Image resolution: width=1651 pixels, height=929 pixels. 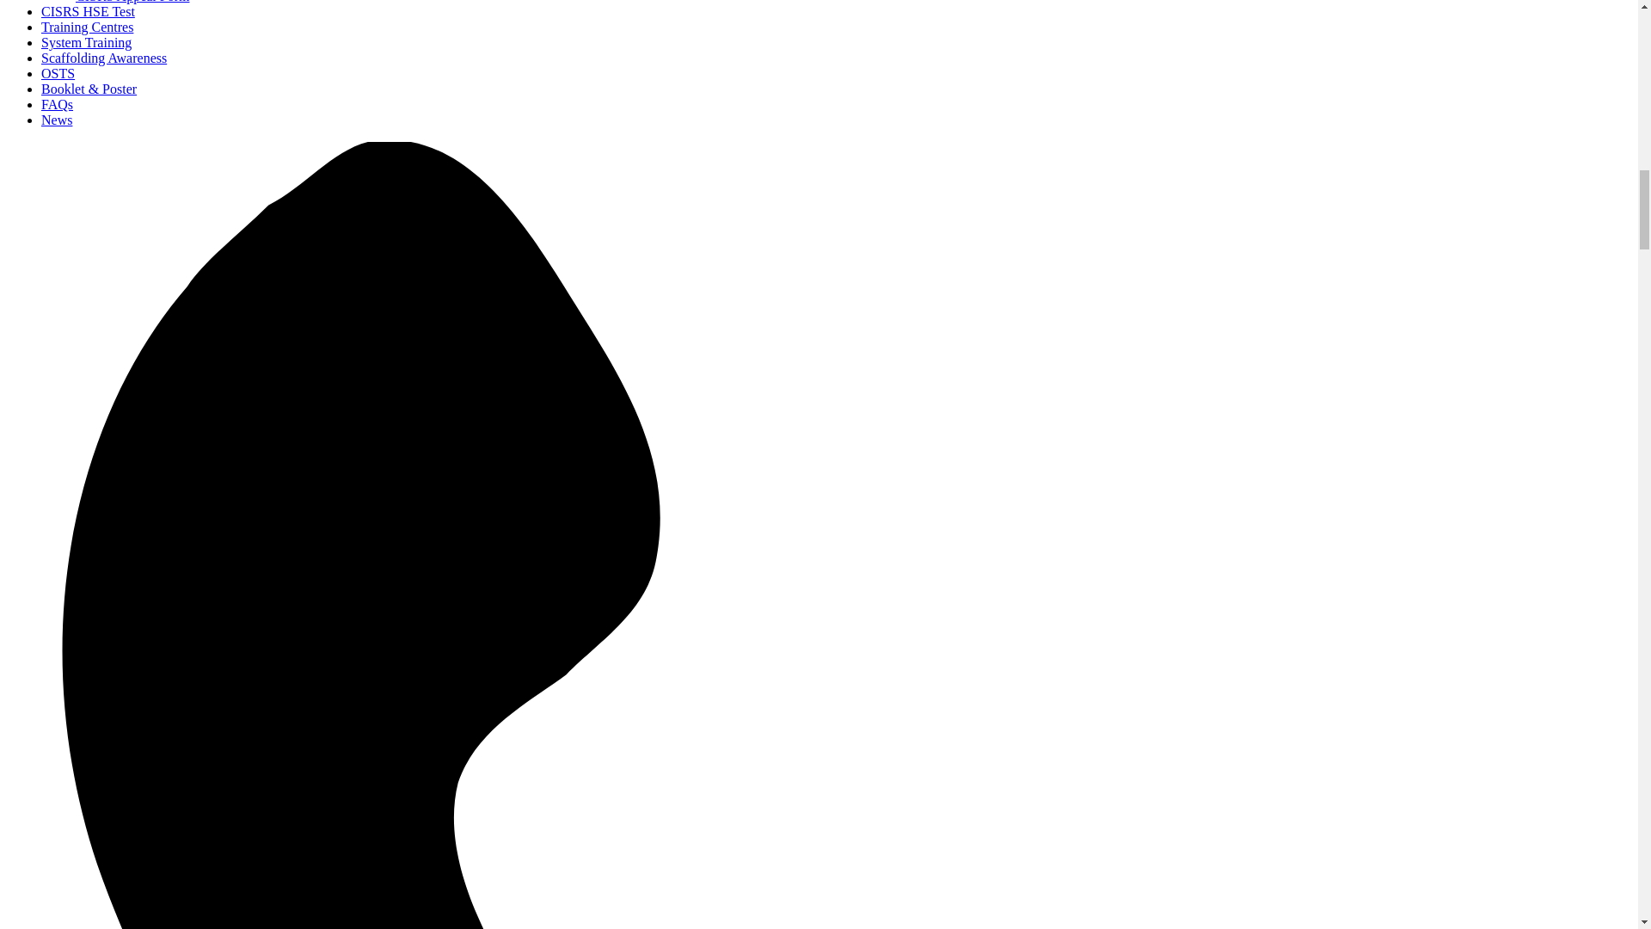 I want to click on FAQs, so click(x=57, y=104).